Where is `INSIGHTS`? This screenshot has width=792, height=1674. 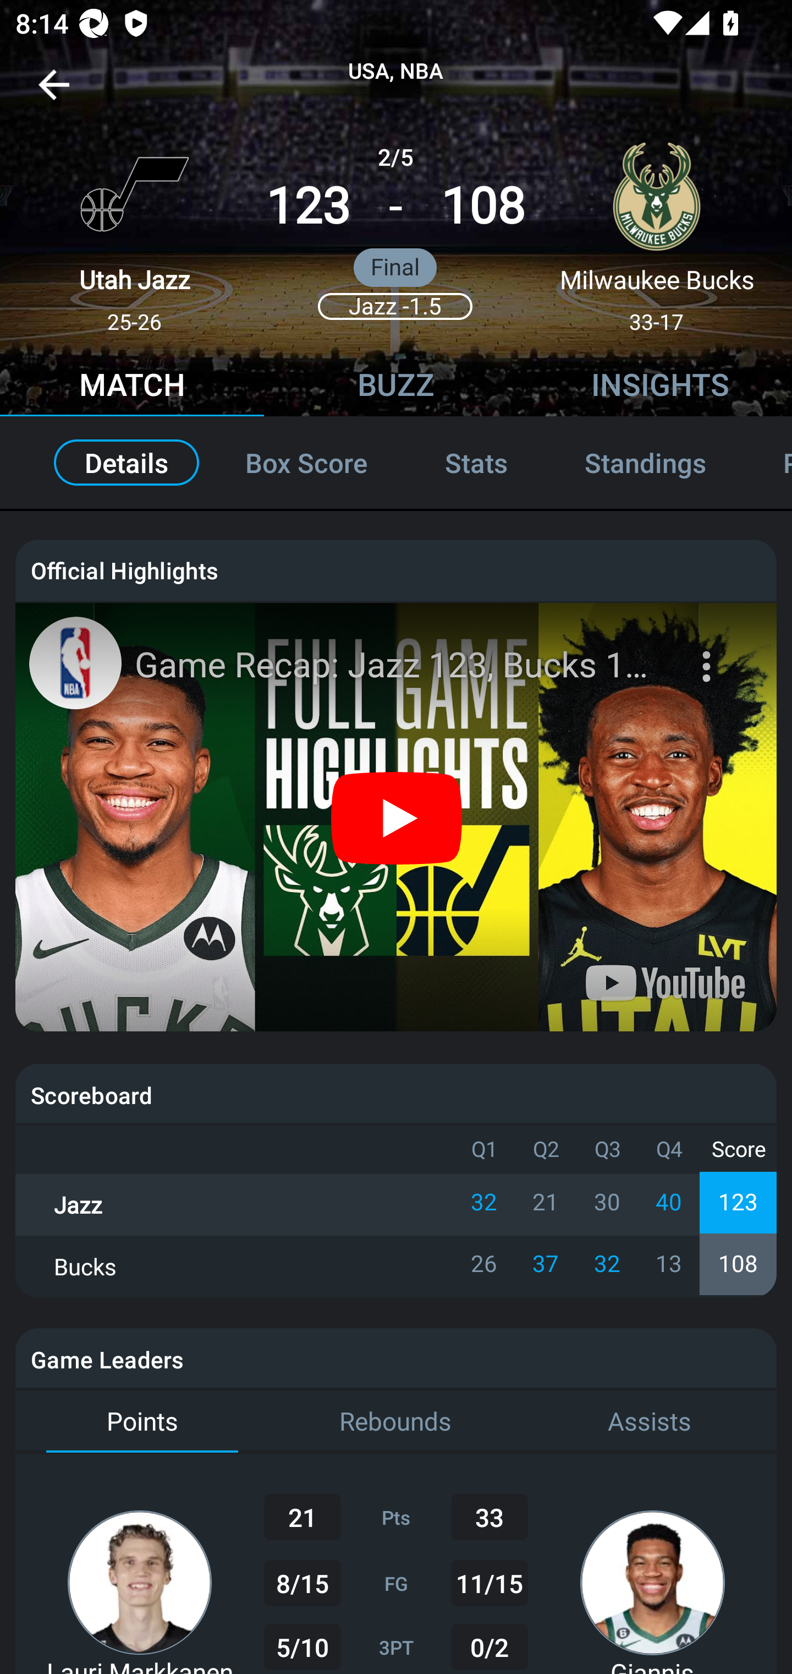 INSIGHTS is located at coordinates (660, 387).